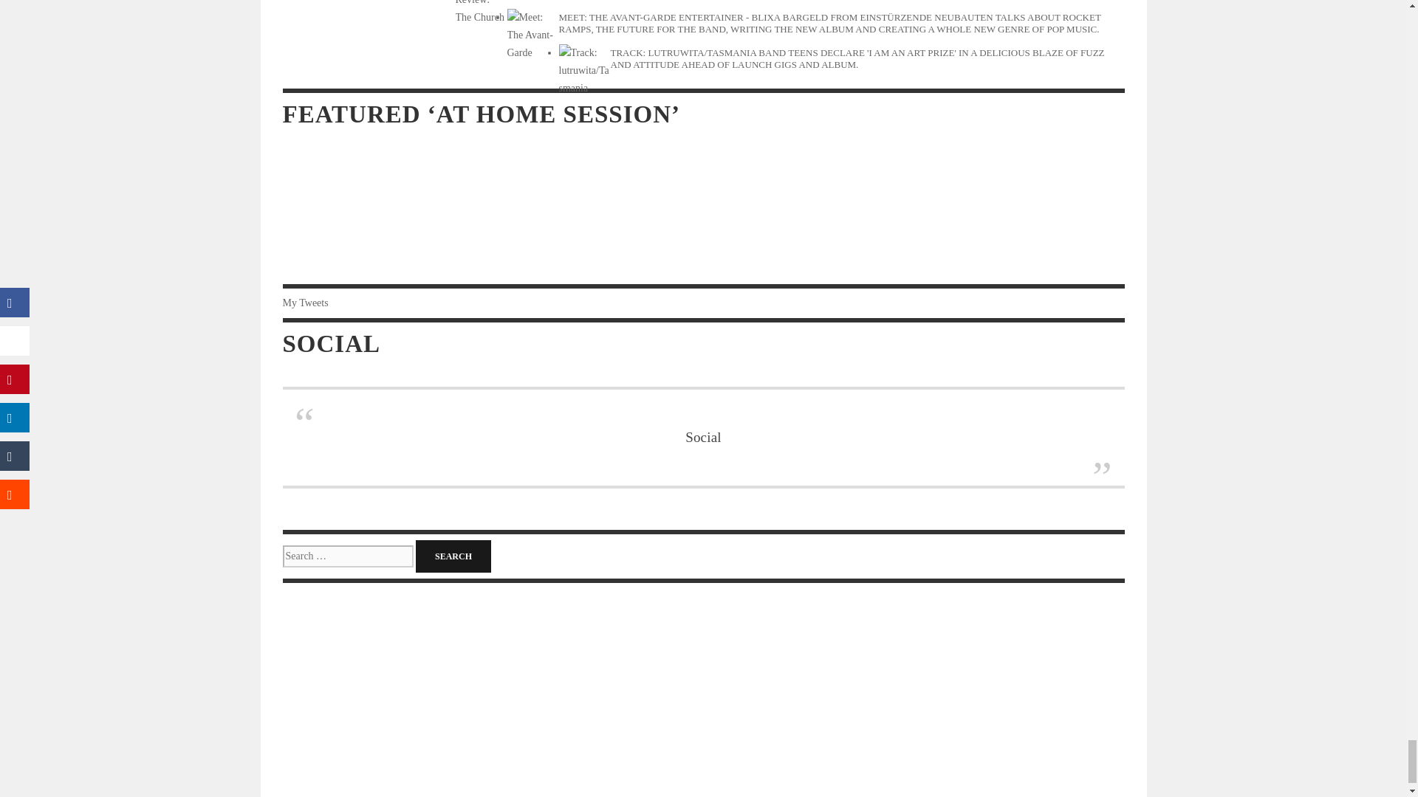 The height and width of the screenshot is (797, 1418). What do you see at coordinates (453, 556) in the screenshot?
I see `Search` at bounding box center [453, 556].